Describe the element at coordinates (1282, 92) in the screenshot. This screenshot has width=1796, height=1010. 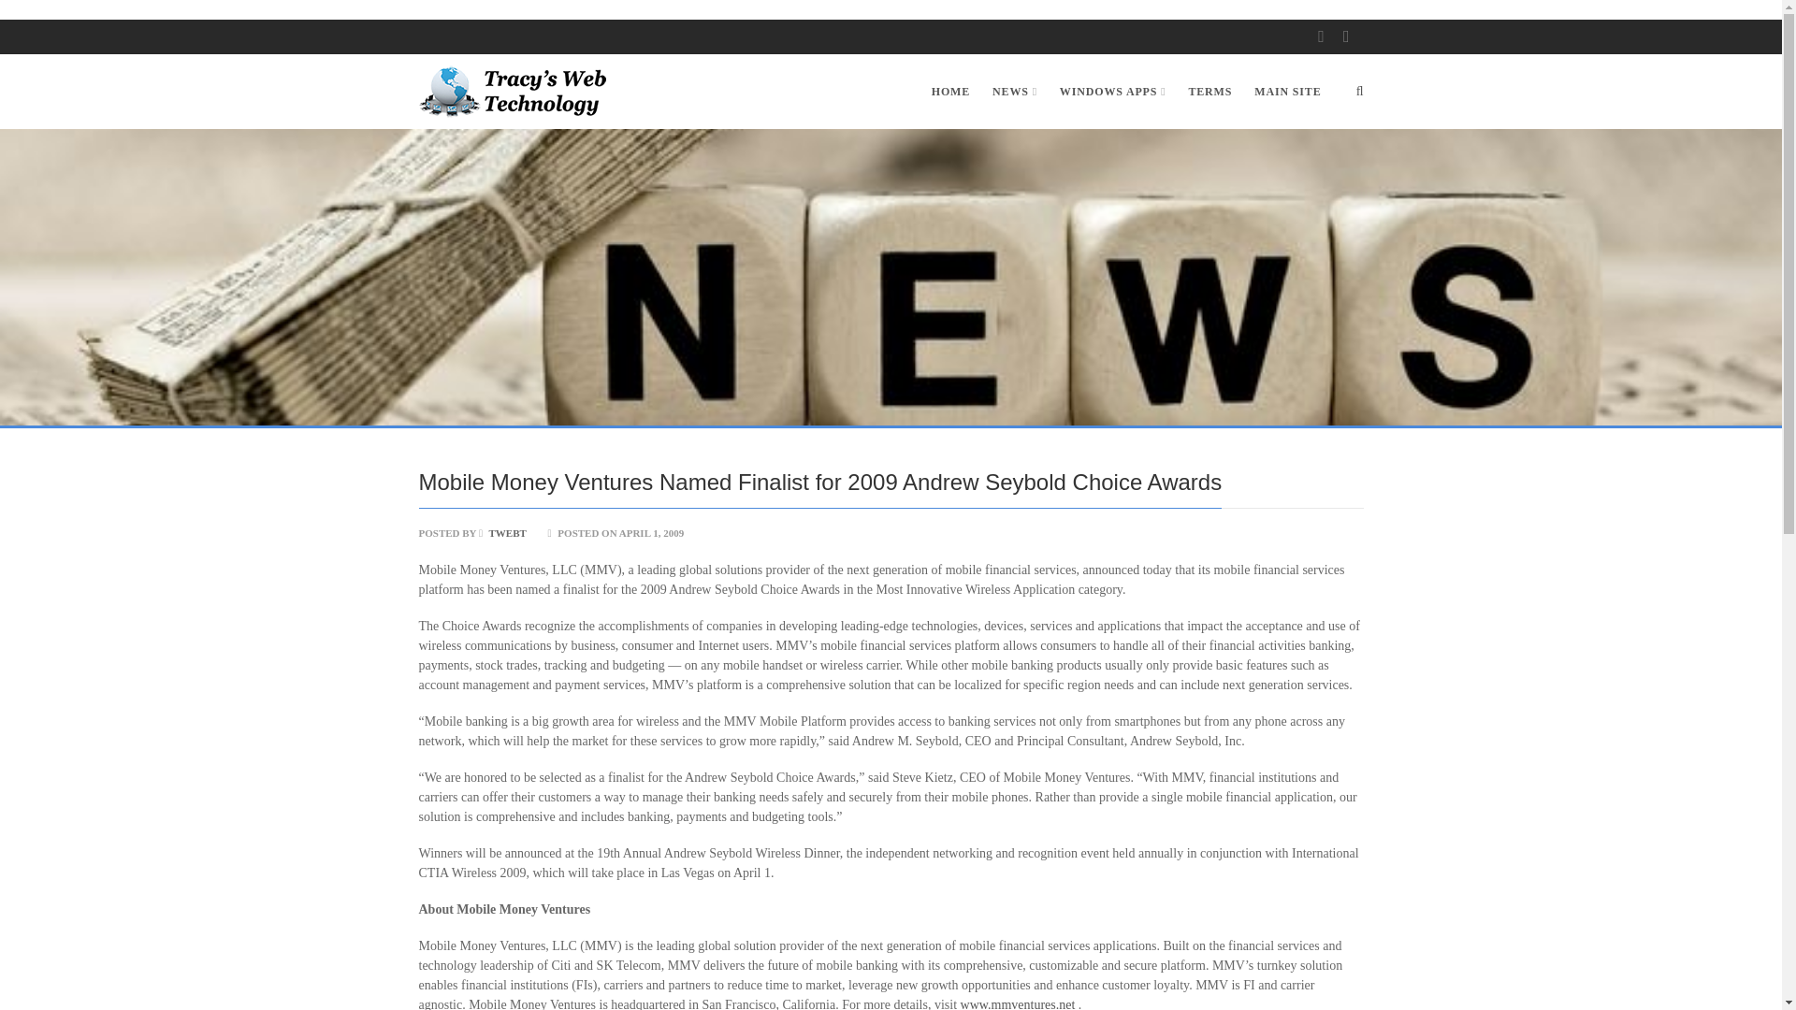
I see `MAIN SITE` at that location.